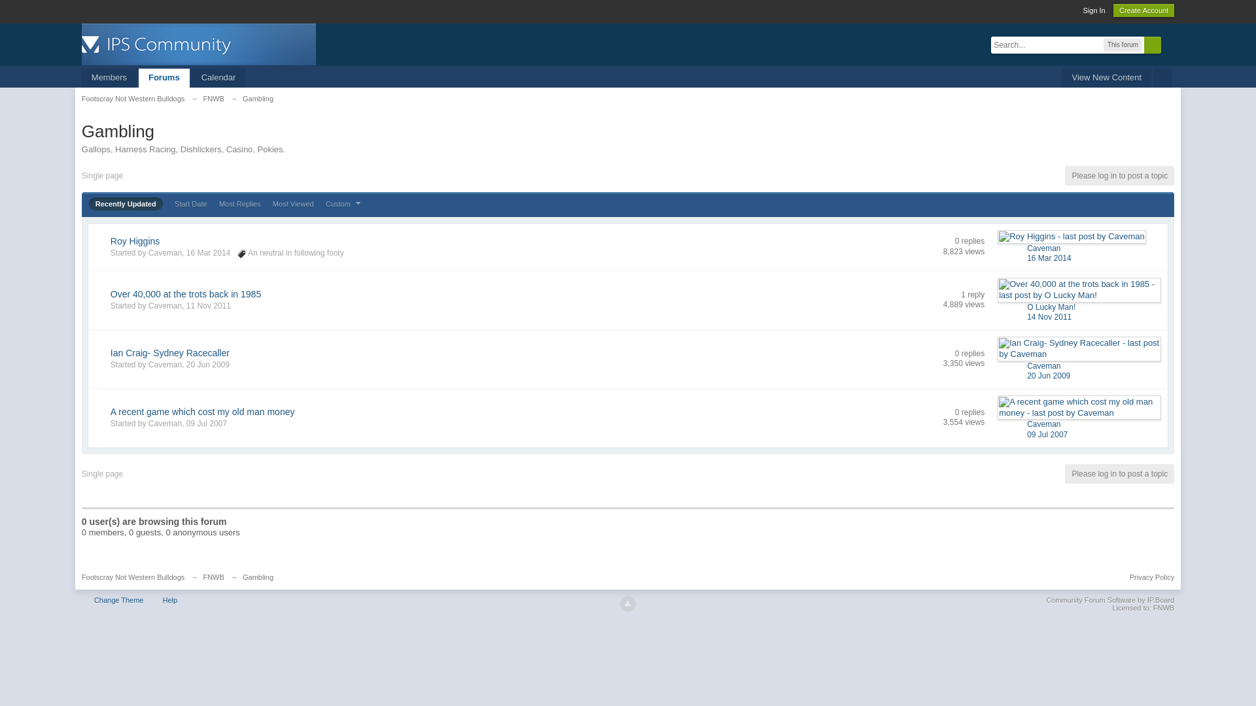  I want to click on Community Forum Software by IP.Board, so click(1110, 600).